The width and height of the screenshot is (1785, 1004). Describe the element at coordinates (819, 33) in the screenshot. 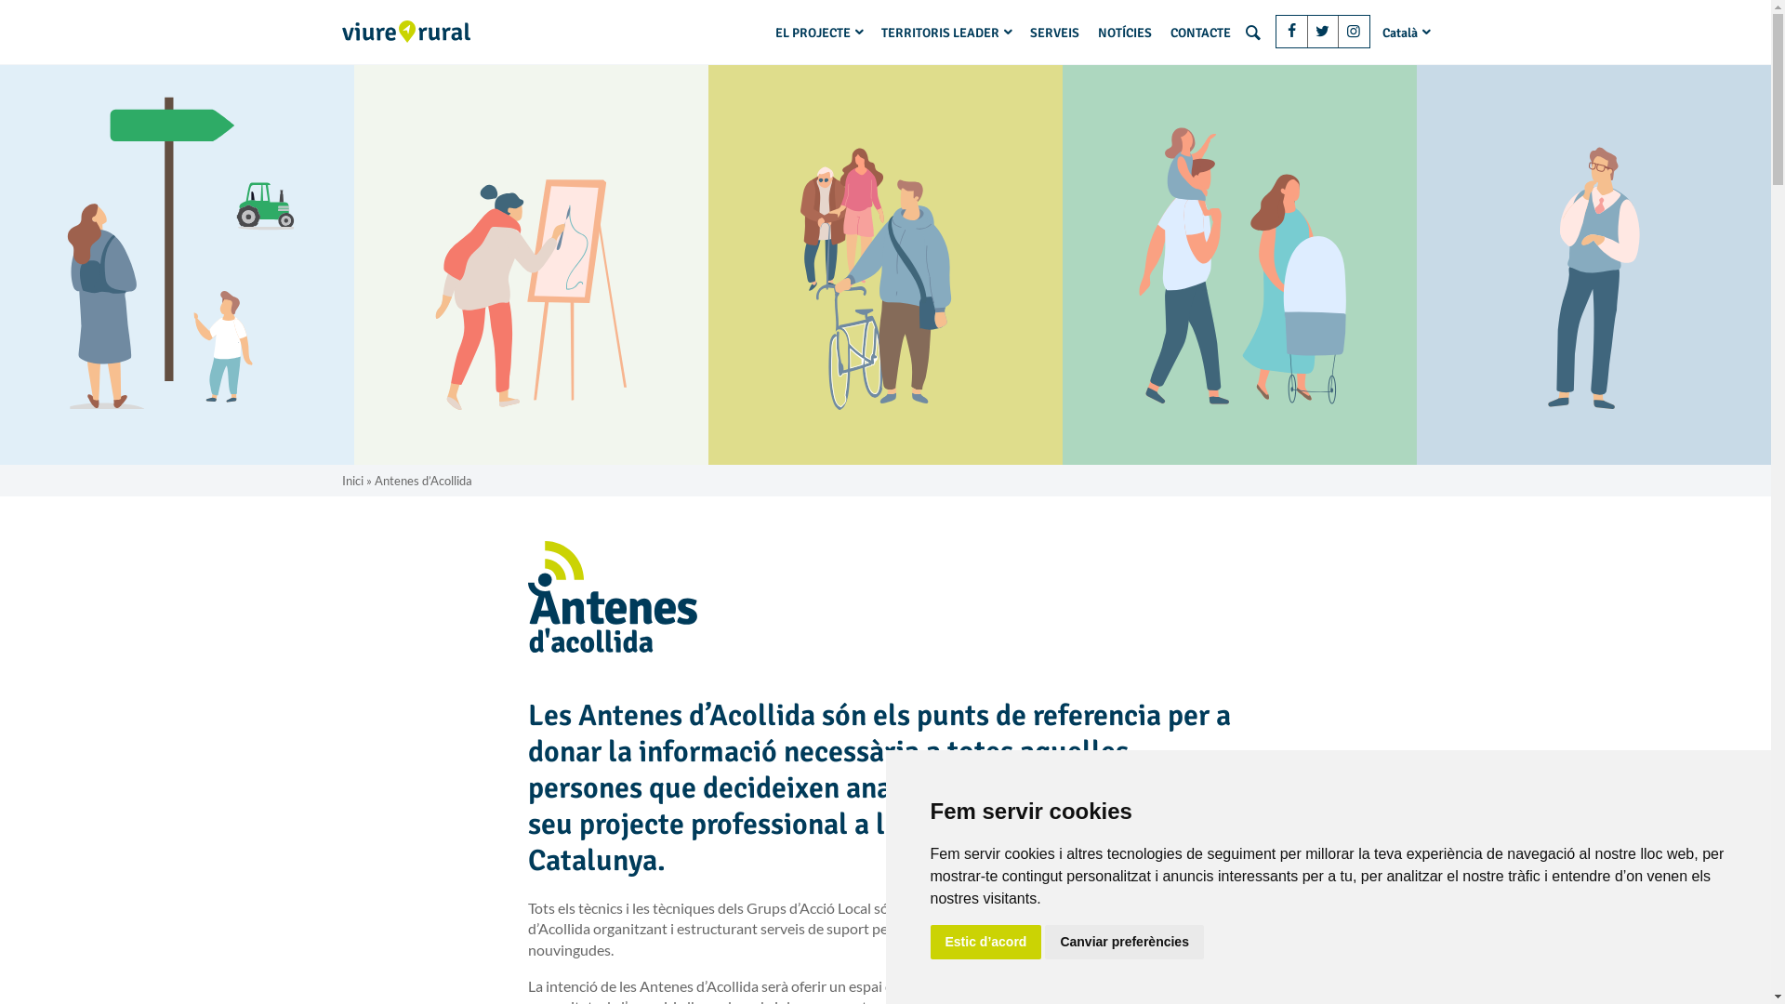

I see `EL PROJECTE` at that location.